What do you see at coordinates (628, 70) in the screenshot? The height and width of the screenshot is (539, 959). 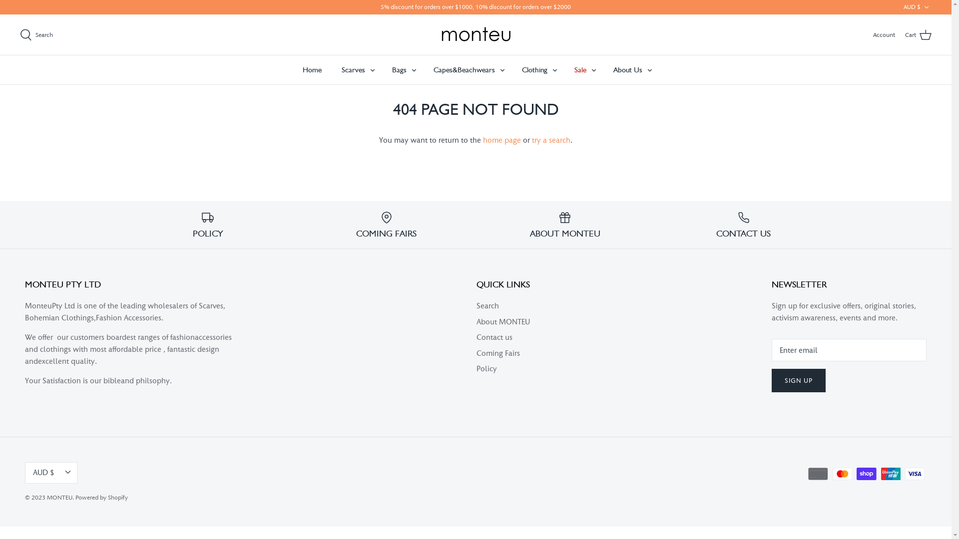 I see `About Us` at bounding box center [628, 70].